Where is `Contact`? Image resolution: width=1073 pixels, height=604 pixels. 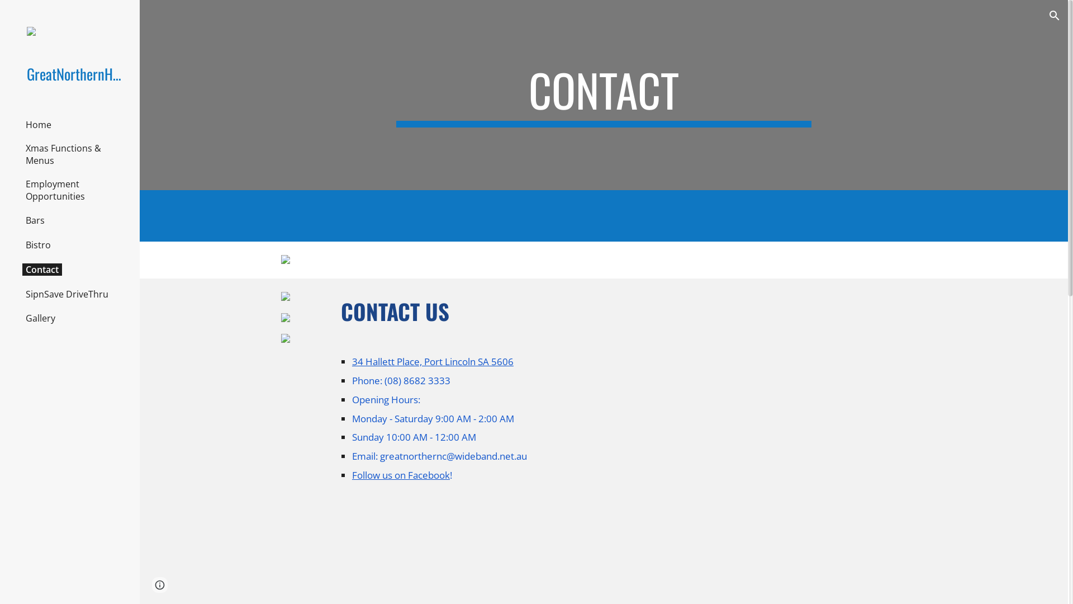 Contact is located at coordinates (42, 270).